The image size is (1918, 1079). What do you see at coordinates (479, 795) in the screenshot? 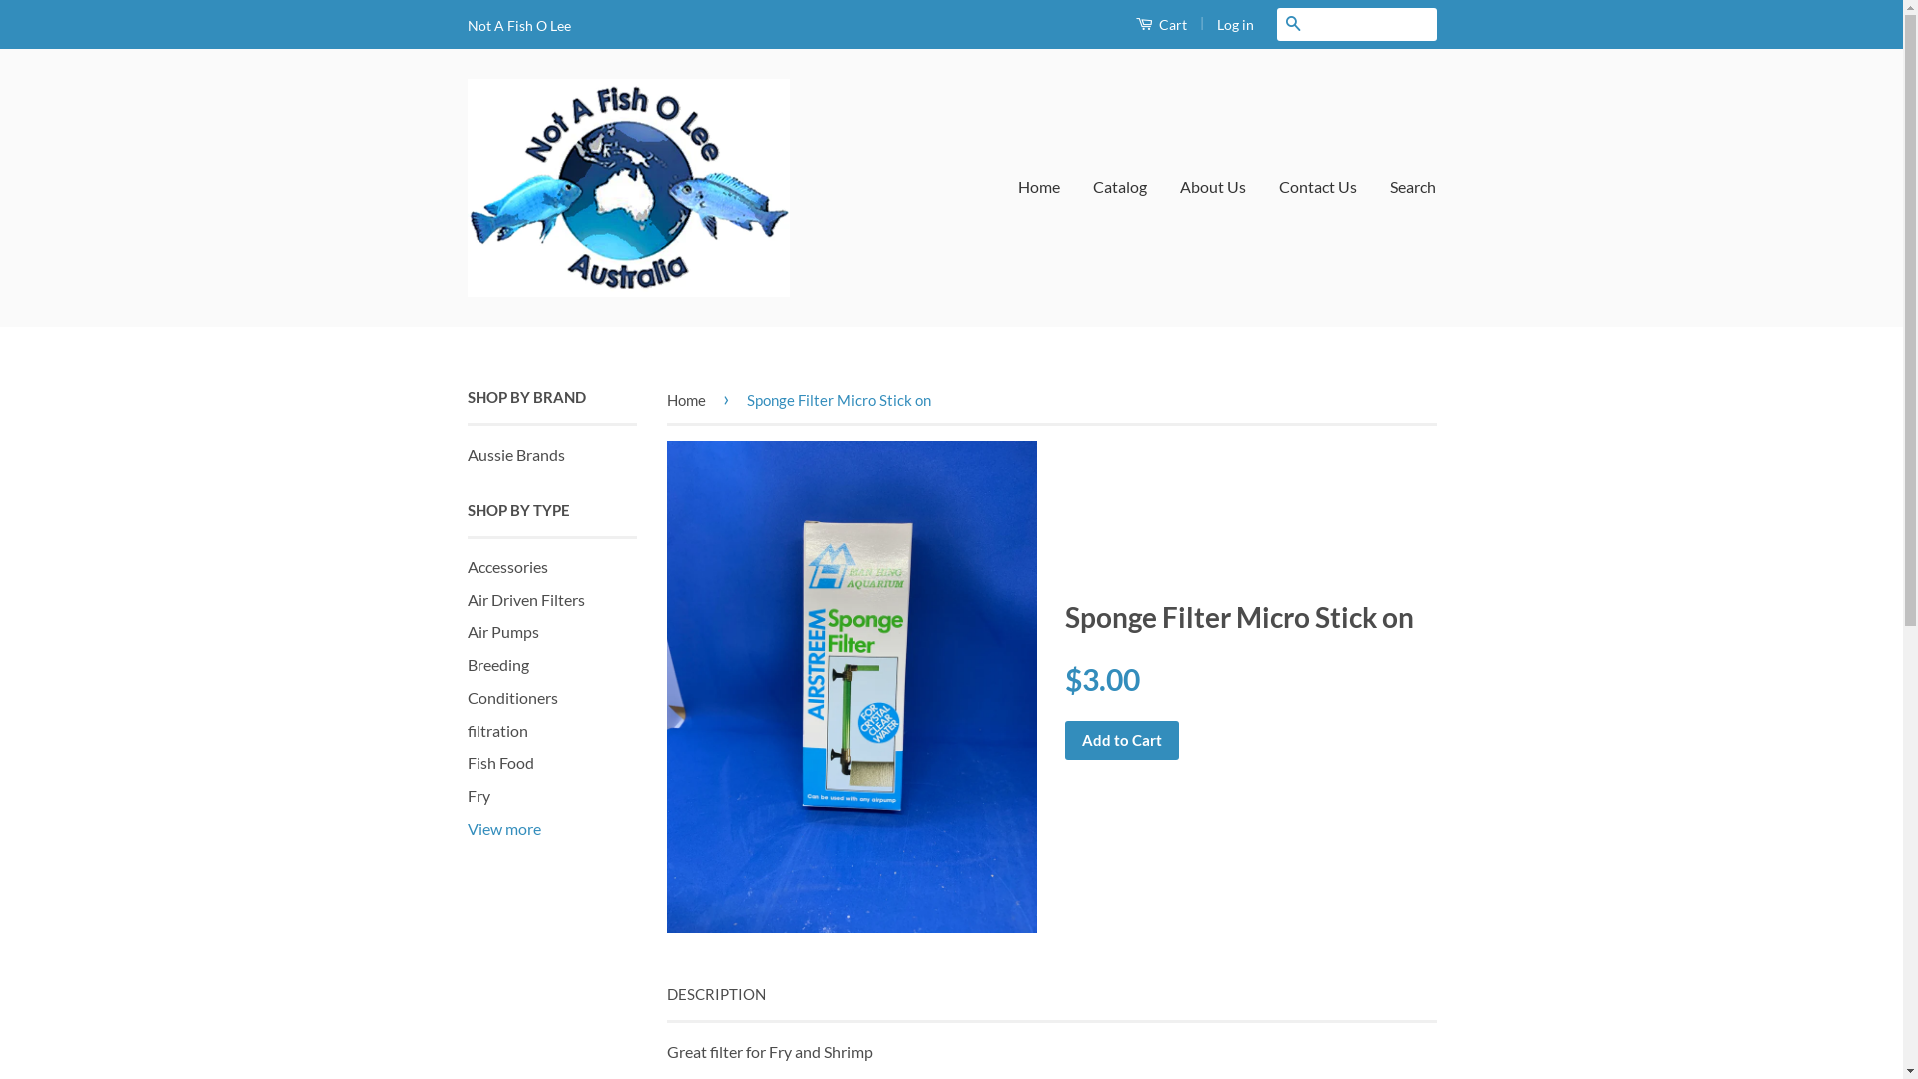
I see `Fry` at bounding box center [479, 795].